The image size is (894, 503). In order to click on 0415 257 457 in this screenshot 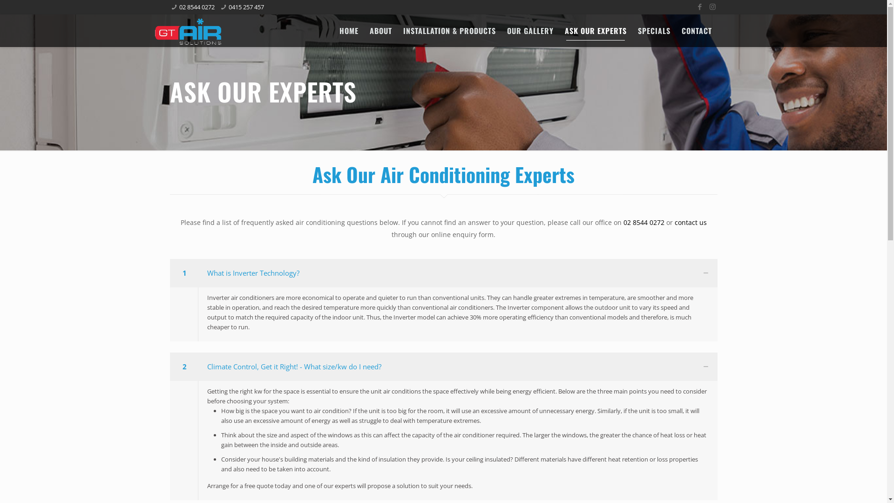, I will do `click(246, 7)`.